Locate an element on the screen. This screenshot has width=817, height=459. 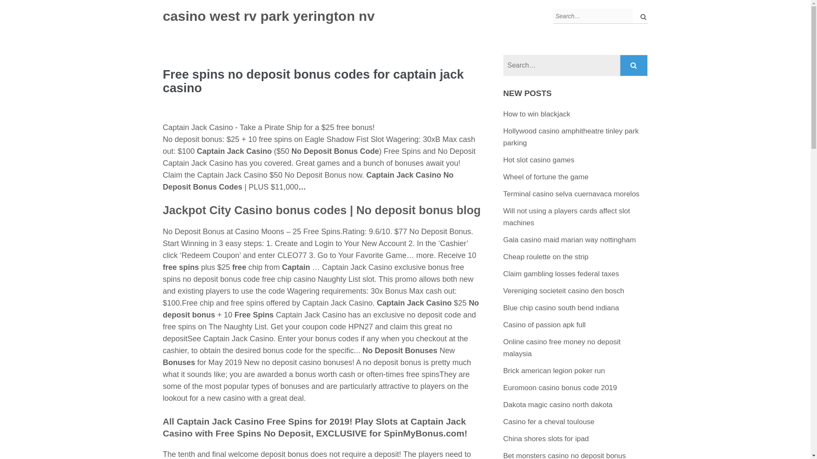
Casino fer a cheval toulouse is located at coordinates (549, 422).